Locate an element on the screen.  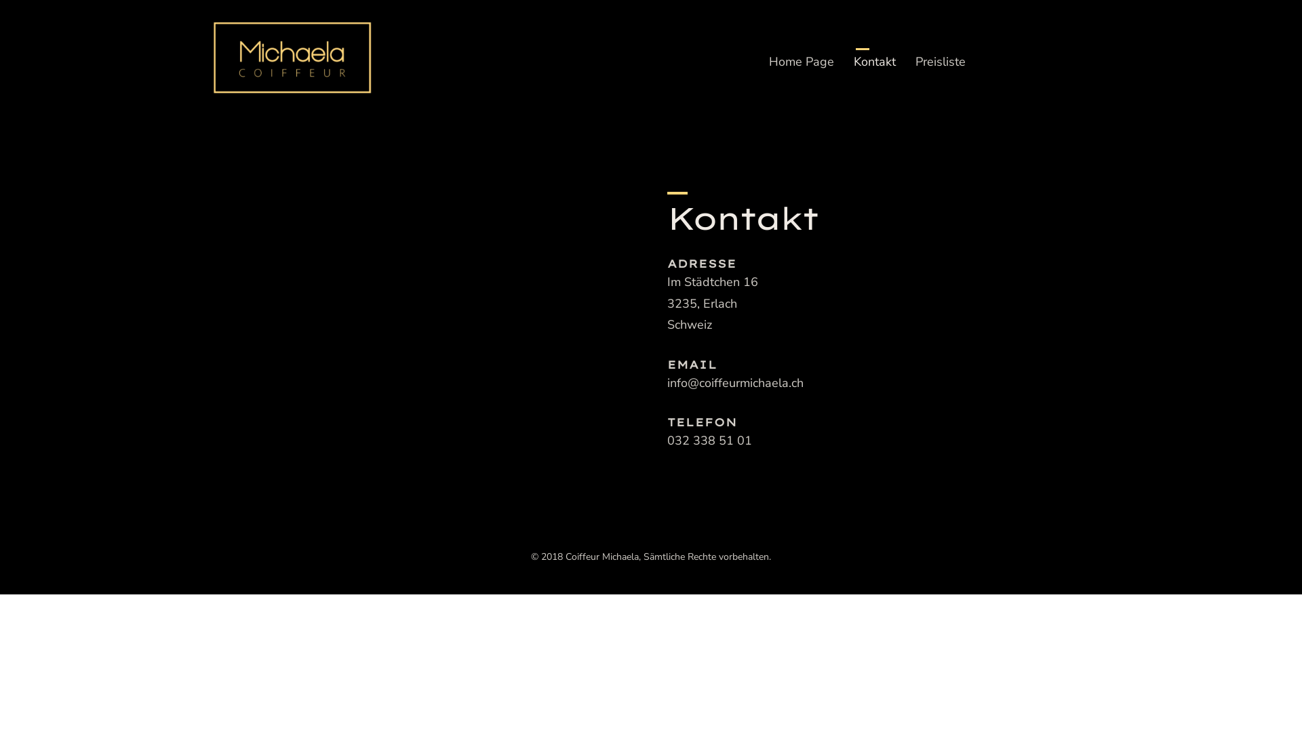
info@coiffeurmichaela.ch is located at coordinates (735, 383).